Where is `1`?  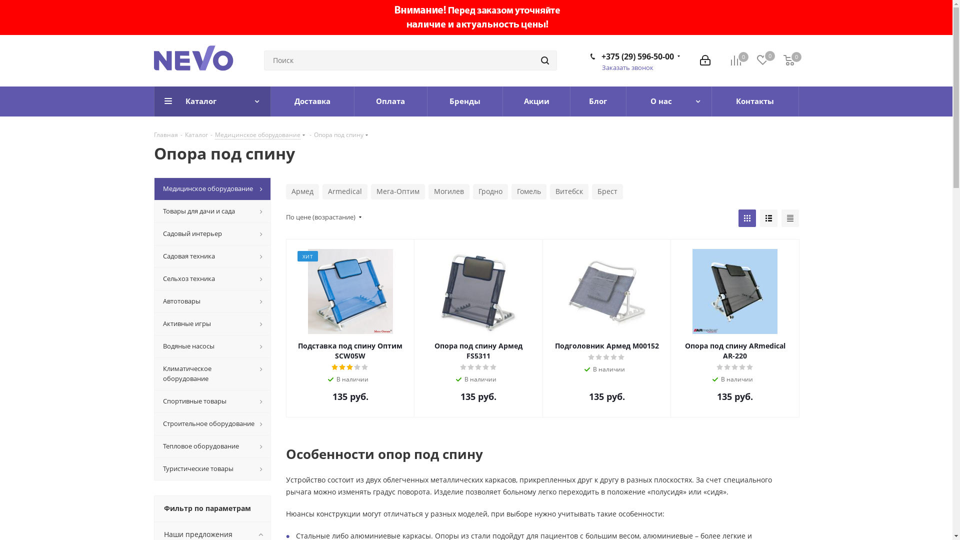
1 is located at coordinates (335, 367).